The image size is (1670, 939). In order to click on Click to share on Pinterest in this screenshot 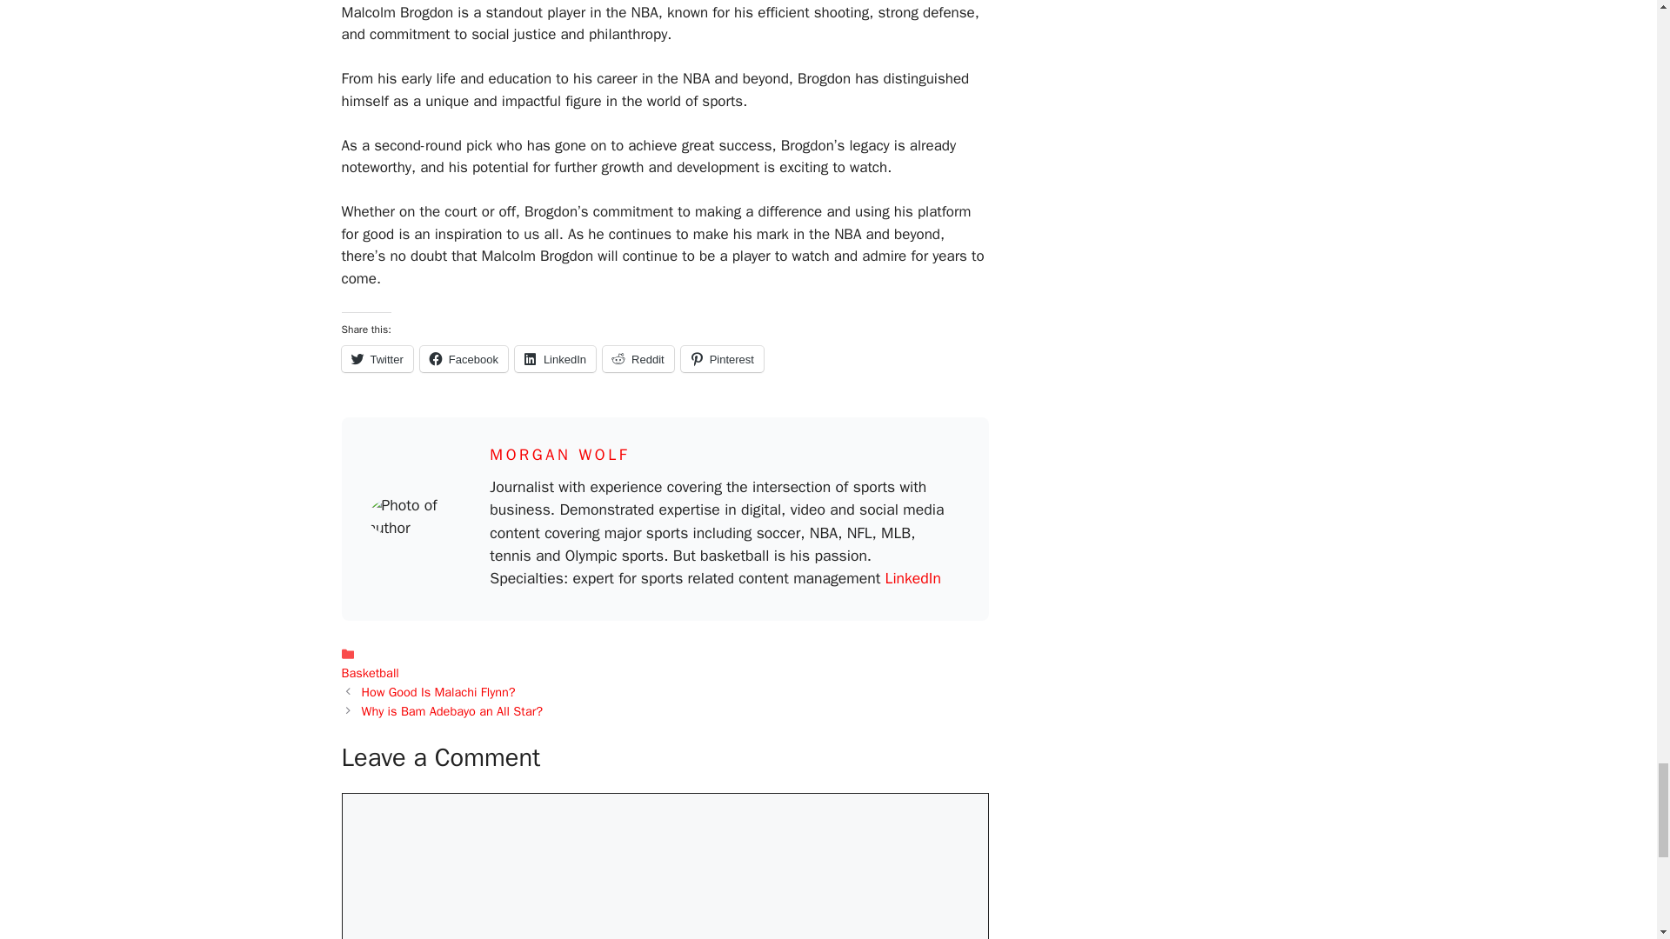, I will do `click(722, 358)`.